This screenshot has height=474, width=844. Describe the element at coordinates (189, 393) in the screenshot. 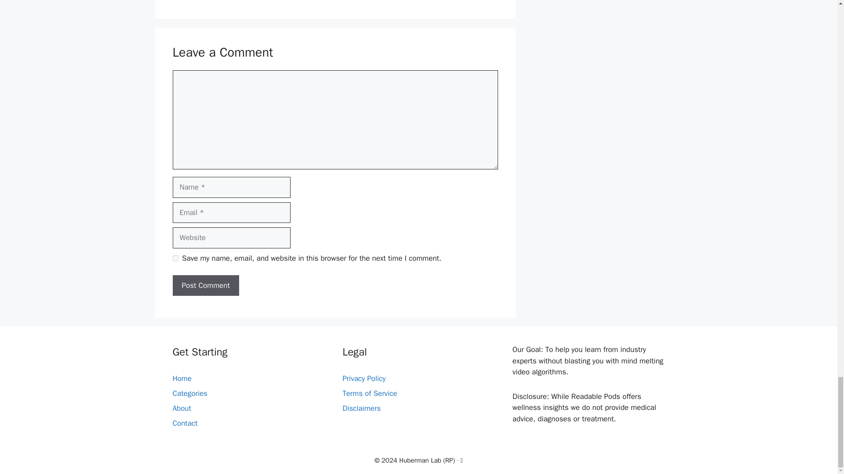

I see `Categories` at that location.